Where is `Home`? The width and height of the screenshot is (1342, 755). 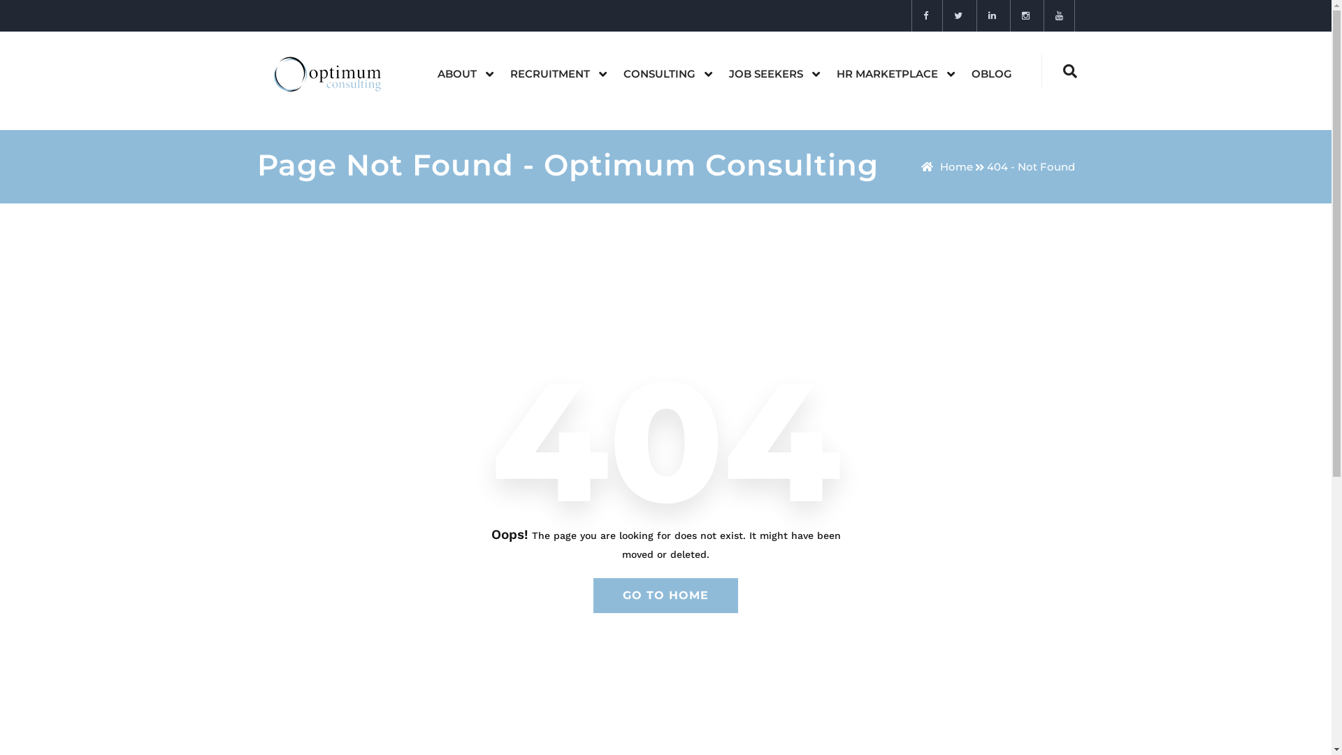
Home is located at coordinates (947, 166).